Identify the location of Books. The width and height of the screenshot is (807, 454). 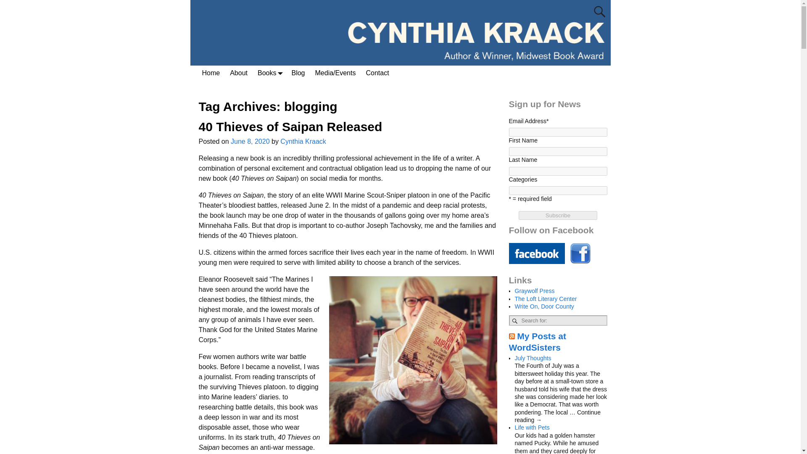
(269, 73).